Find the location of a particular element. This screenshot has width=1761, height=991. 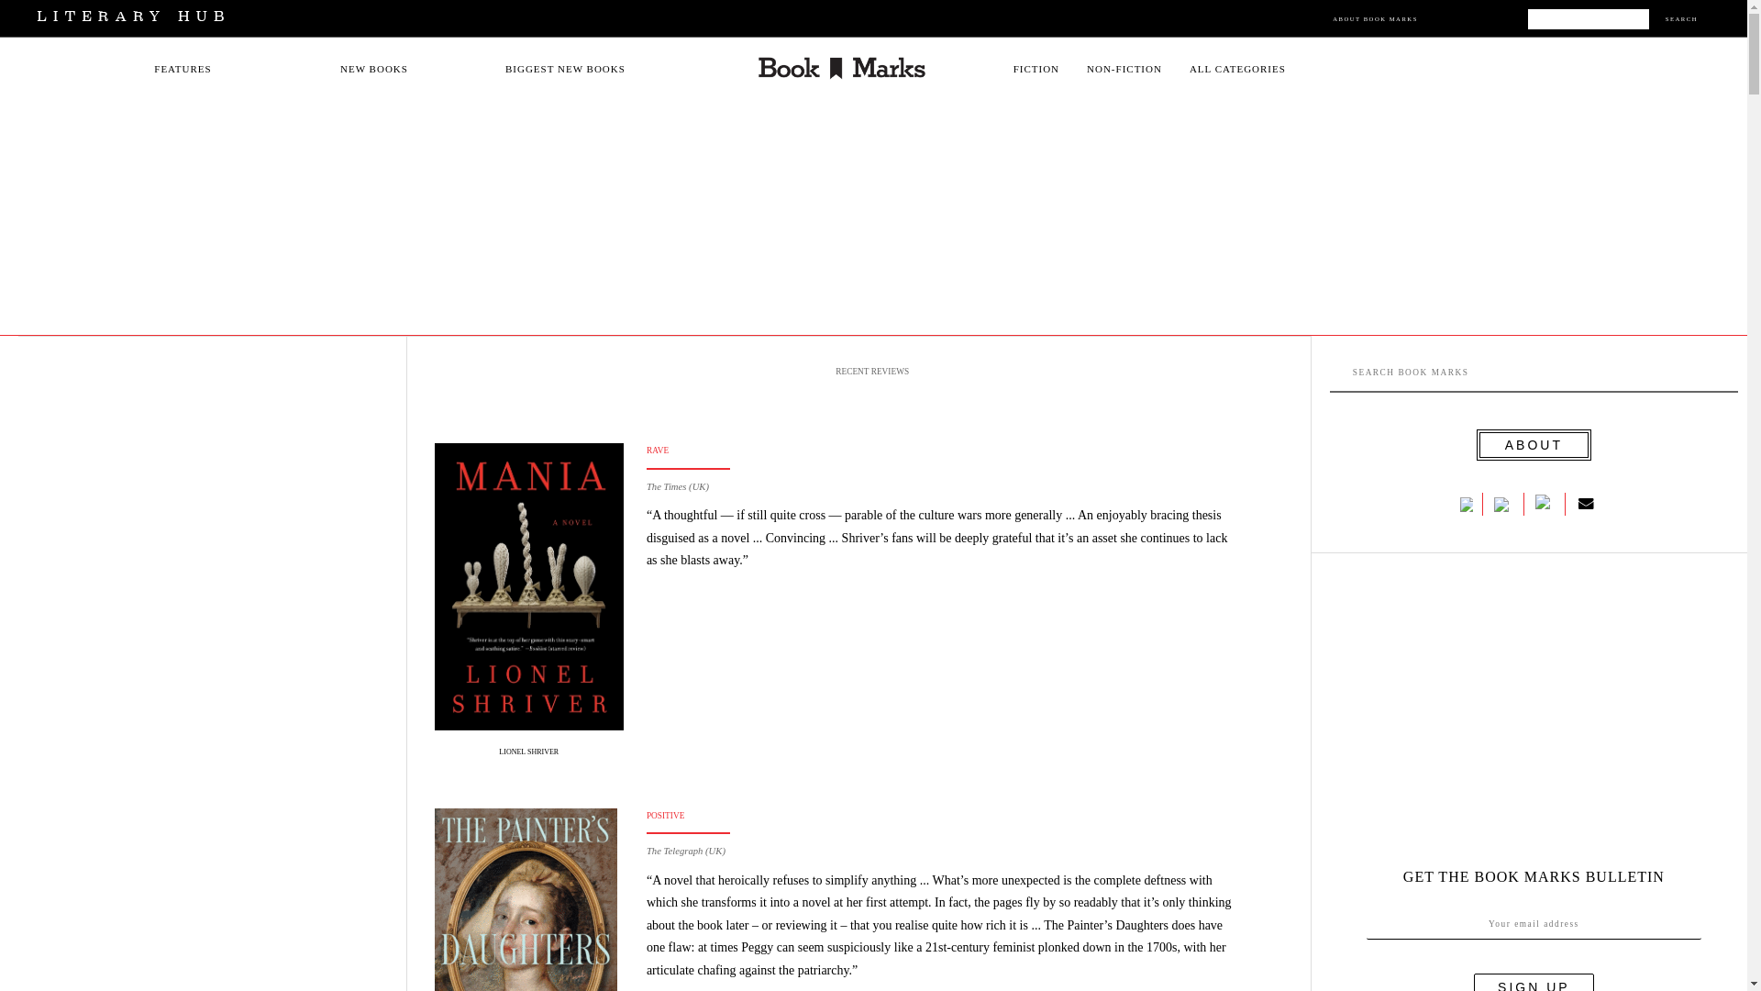

SEARCH is located at coordinates (1681, 18).